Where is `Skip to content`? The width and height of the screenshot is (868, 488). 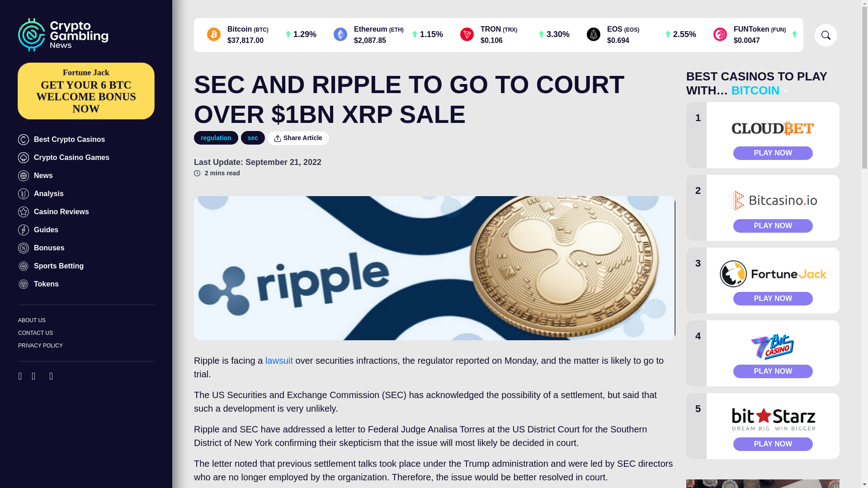
Skip to content is located at coordinates (86, 158).